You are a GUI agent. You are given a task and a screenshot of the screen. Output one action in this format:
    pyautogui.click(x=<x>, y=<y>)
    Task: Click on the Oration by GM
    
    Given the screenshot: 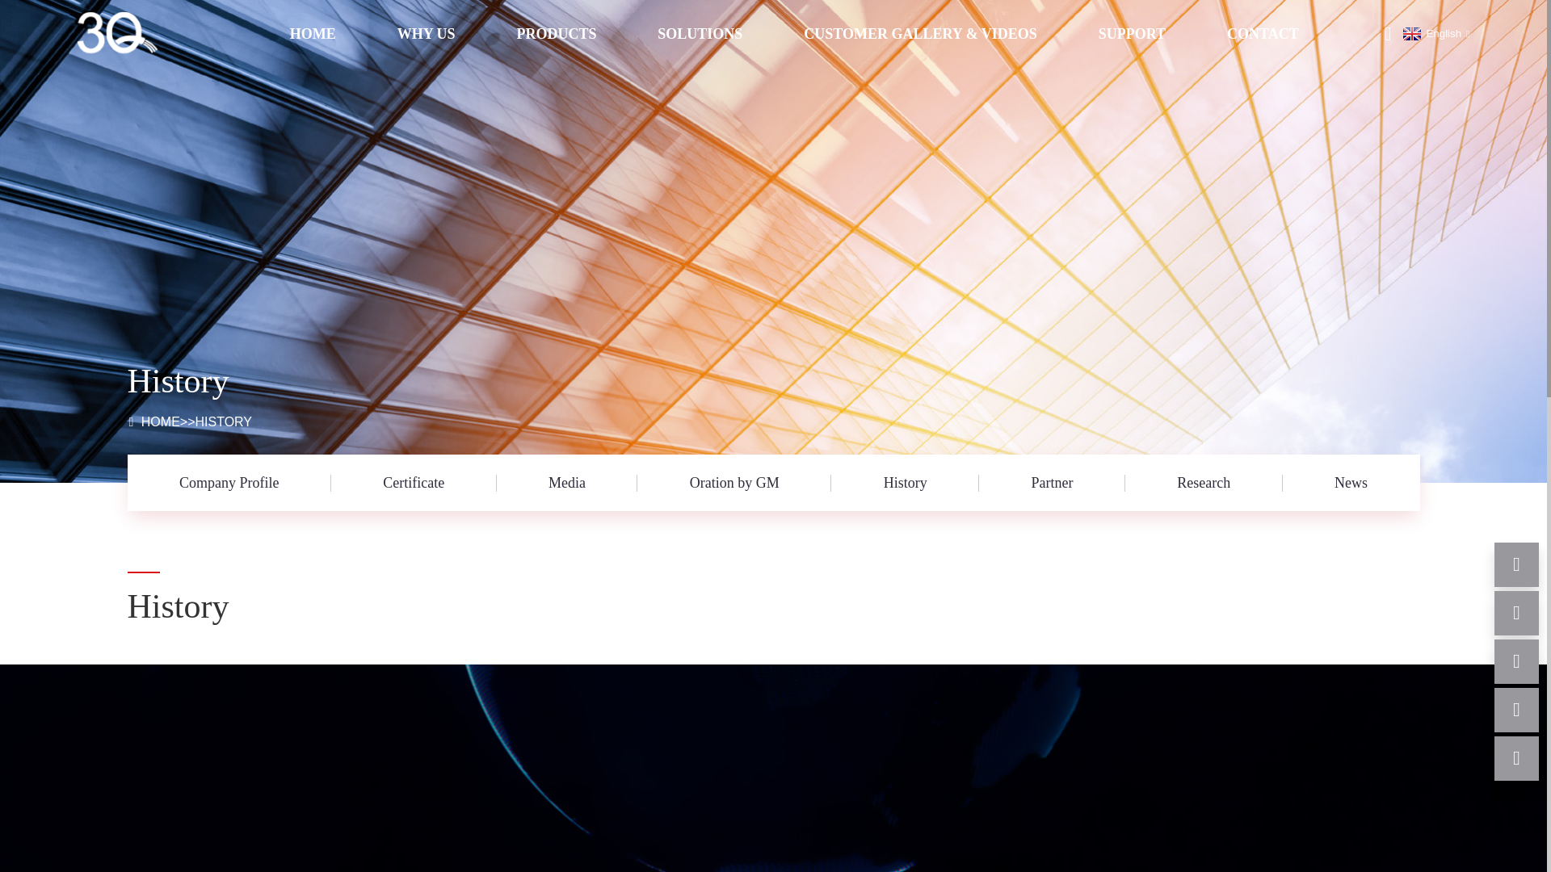 What is the action you would take?
    pyautogui.click(x=734, y=483)
    